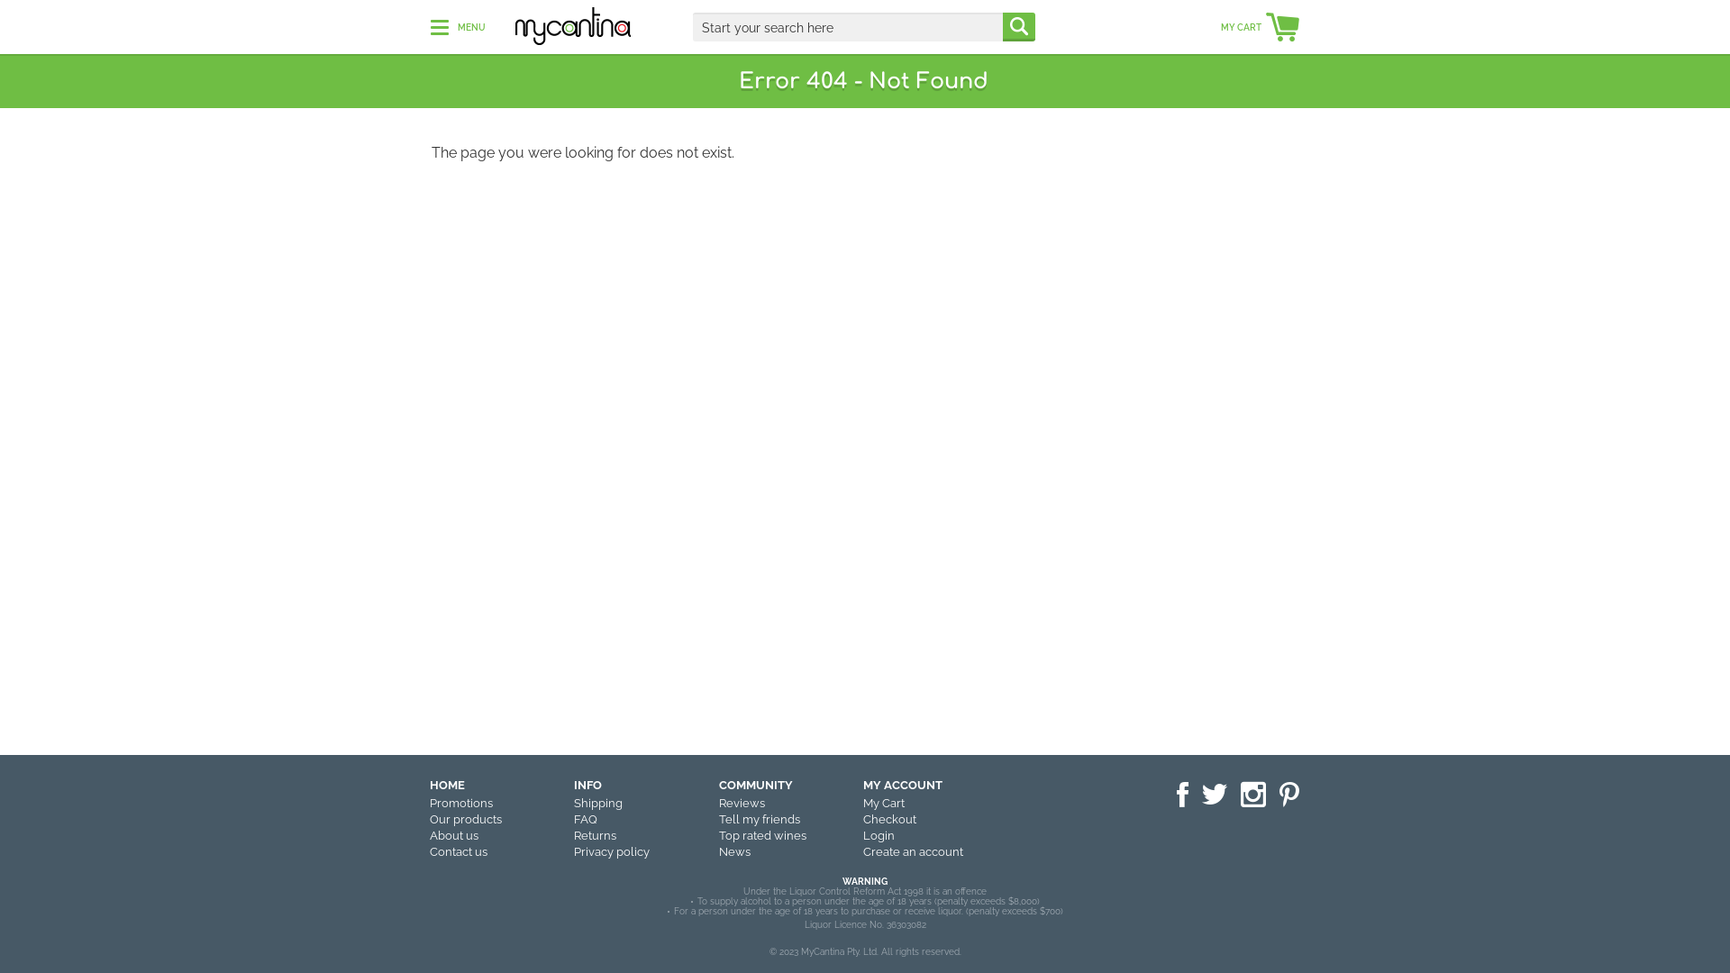 This screenshot has width=1730, height=973. What do you see at coordinates (459, 852) in the screenshot?
I see `Contact us` at bounding box center [459, 852].